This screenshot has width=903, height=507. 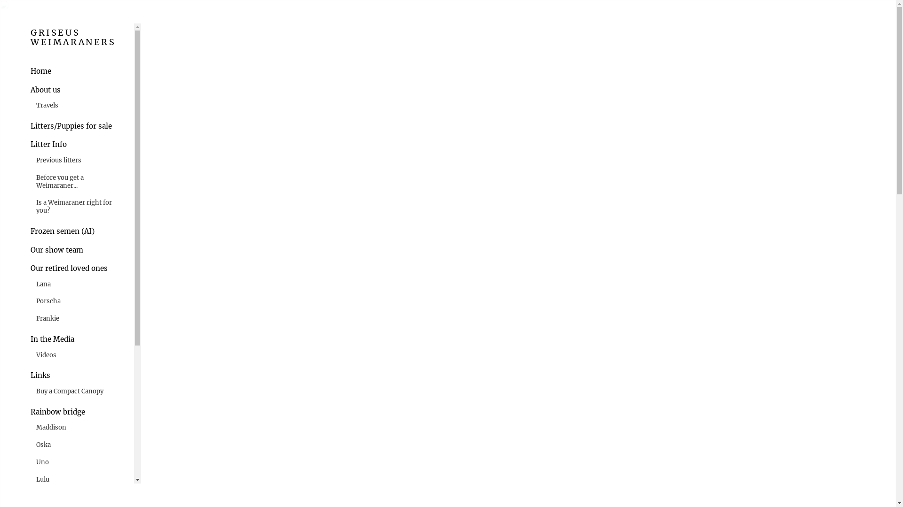 What do you see at coordinates (71, 126) in the screenshot?
I see `Litters/Puppies for sale` at bounding box center [71, 126].